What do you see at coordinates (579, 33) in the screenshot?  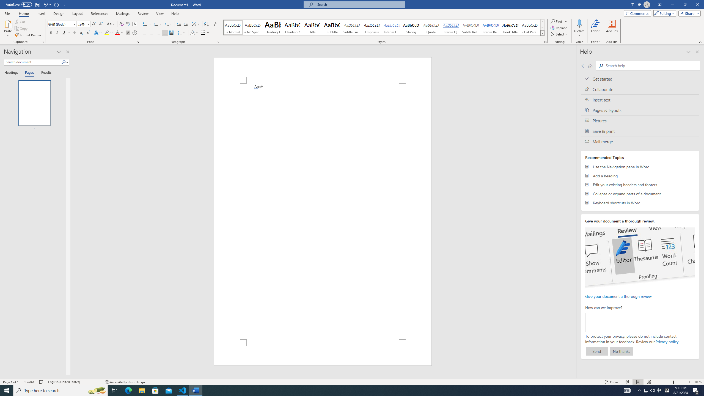 I see `More Options` at bounding box center [579, 33].